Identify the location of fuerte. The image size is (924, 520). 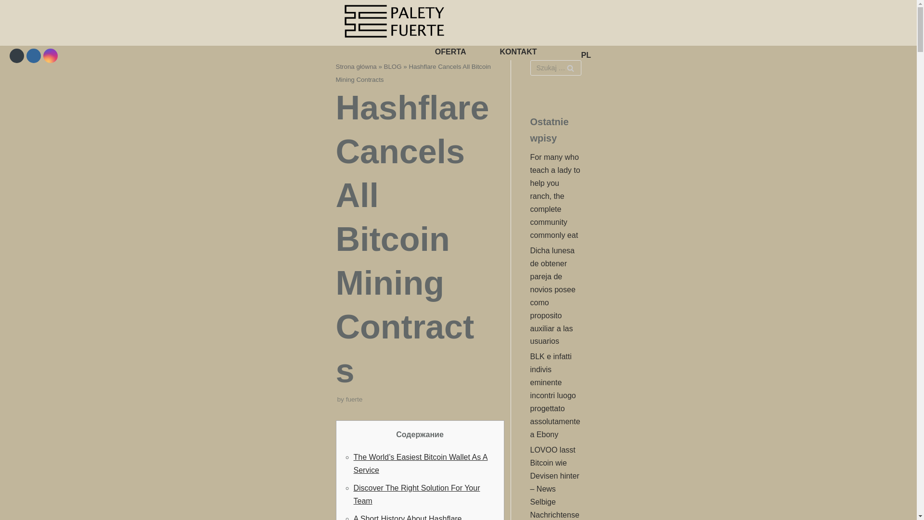
(354, 399).